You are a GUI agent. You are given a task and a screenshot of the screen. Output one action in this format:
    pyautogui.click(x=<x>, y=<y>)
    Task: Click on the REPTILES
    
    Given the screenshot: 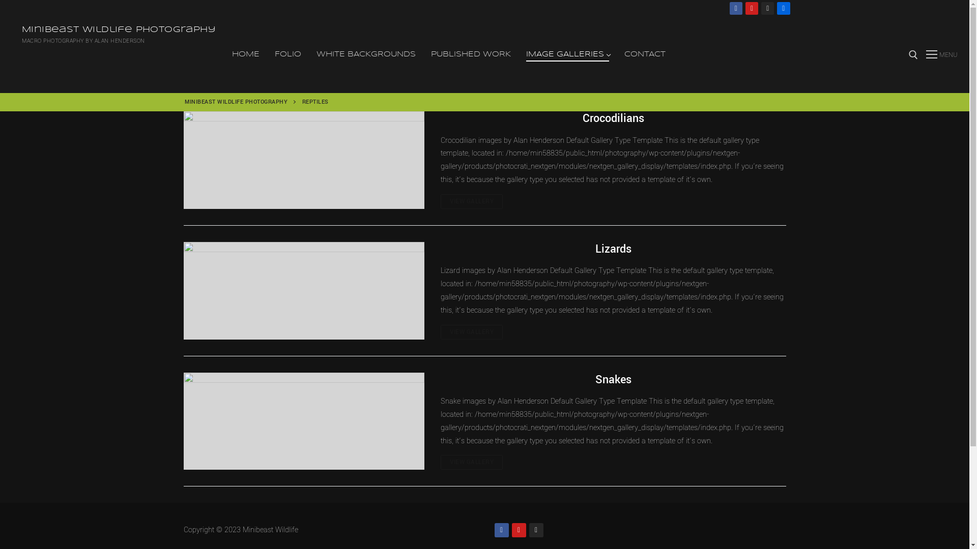 What is the action you would take?
    pyautogui.click(x=315, y=102)
    